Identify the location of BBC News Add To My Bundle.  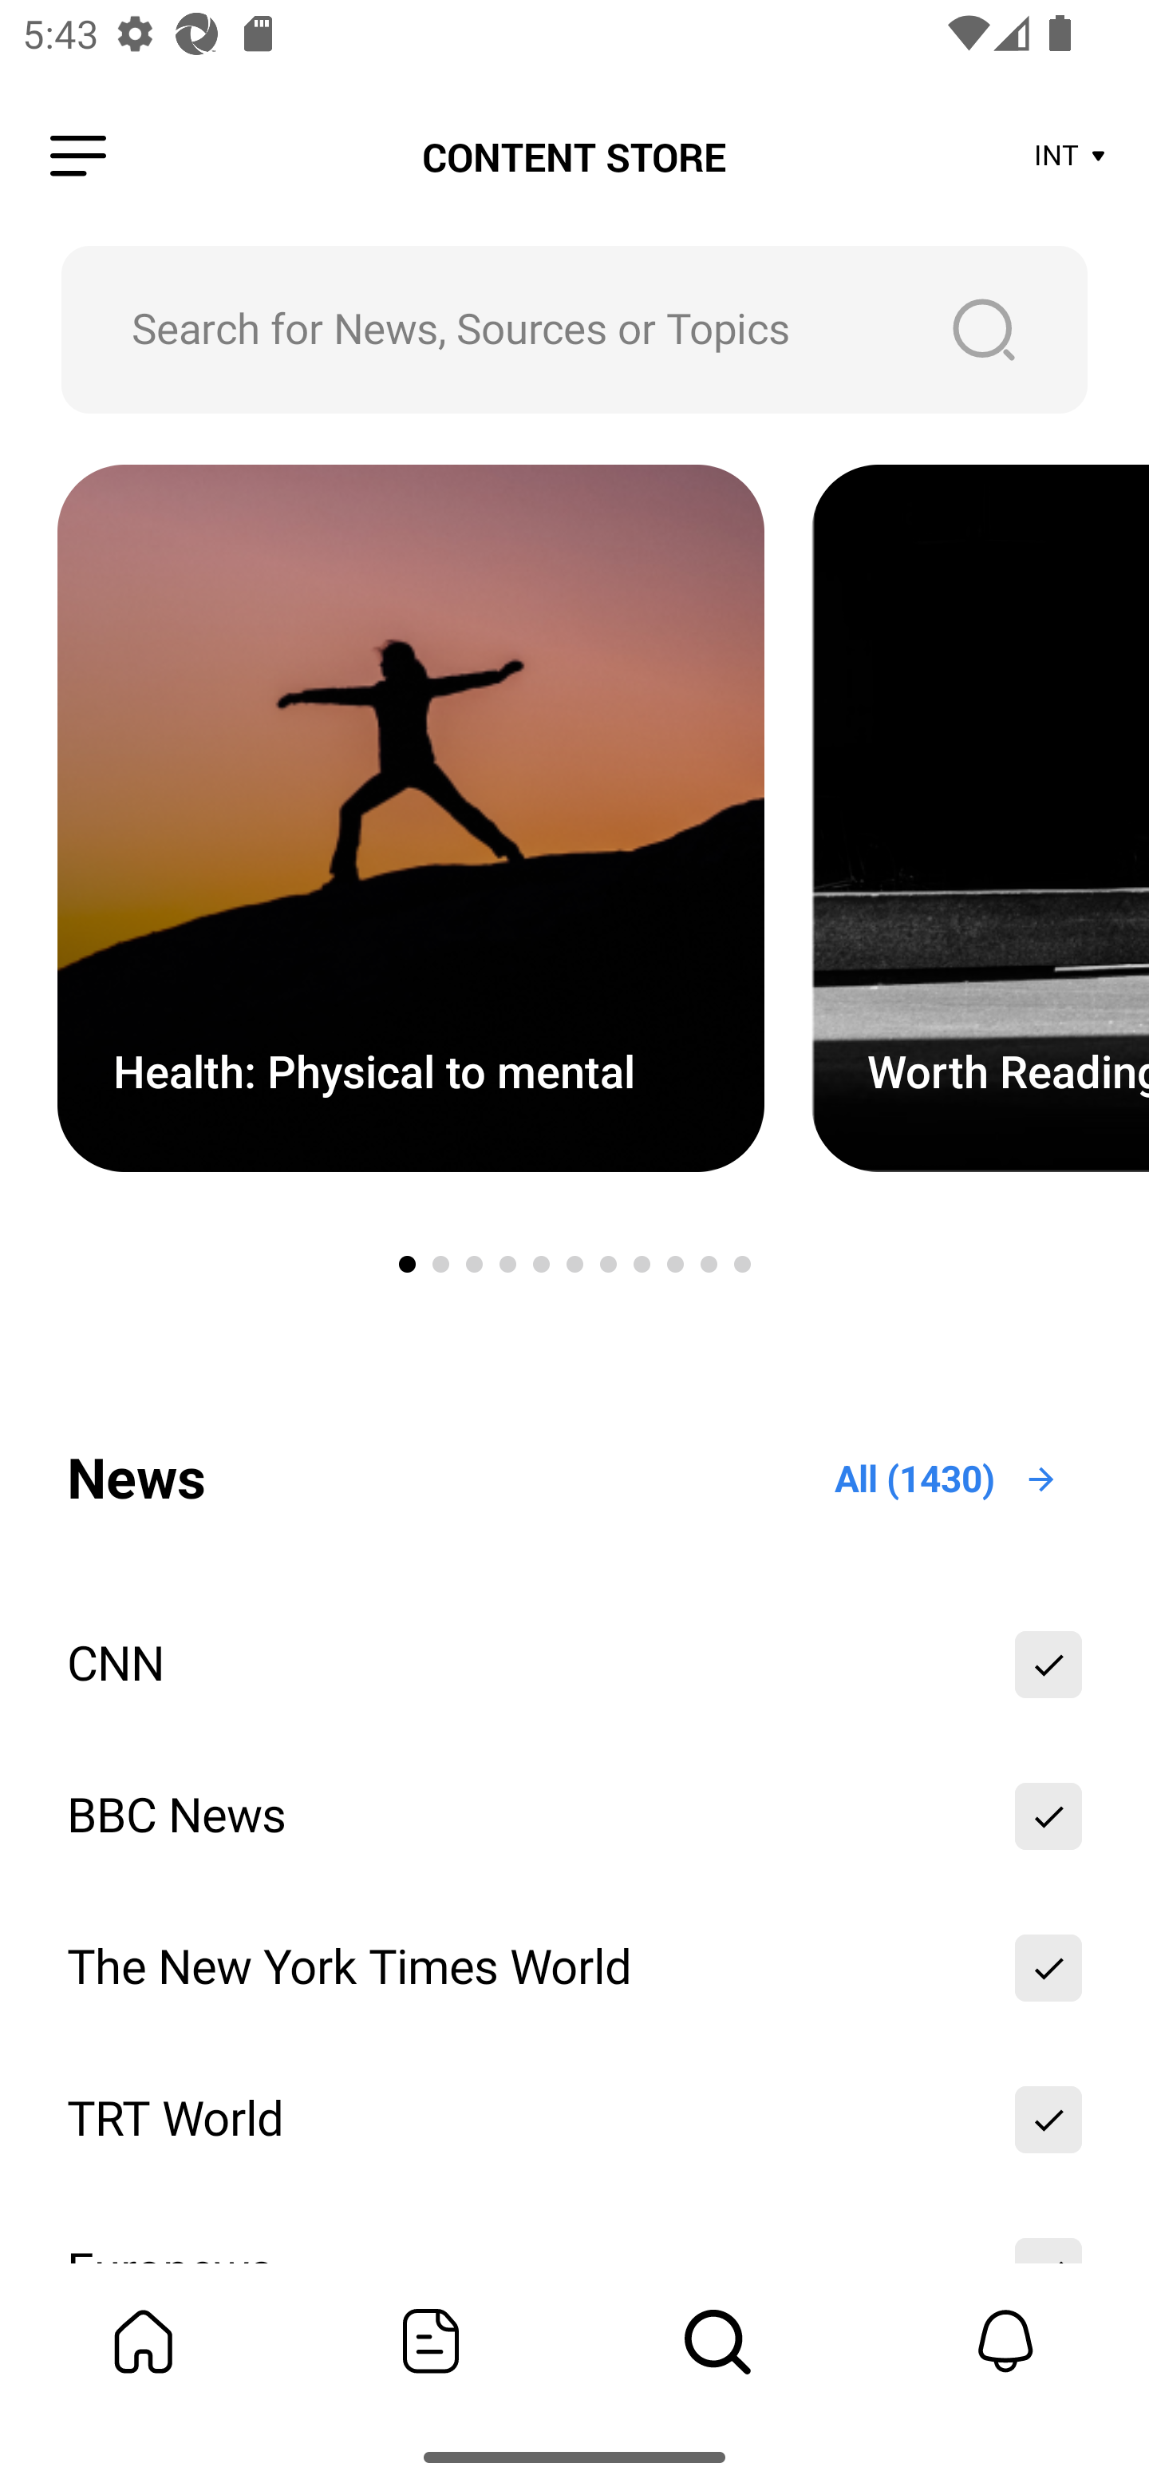
(574, 1816).